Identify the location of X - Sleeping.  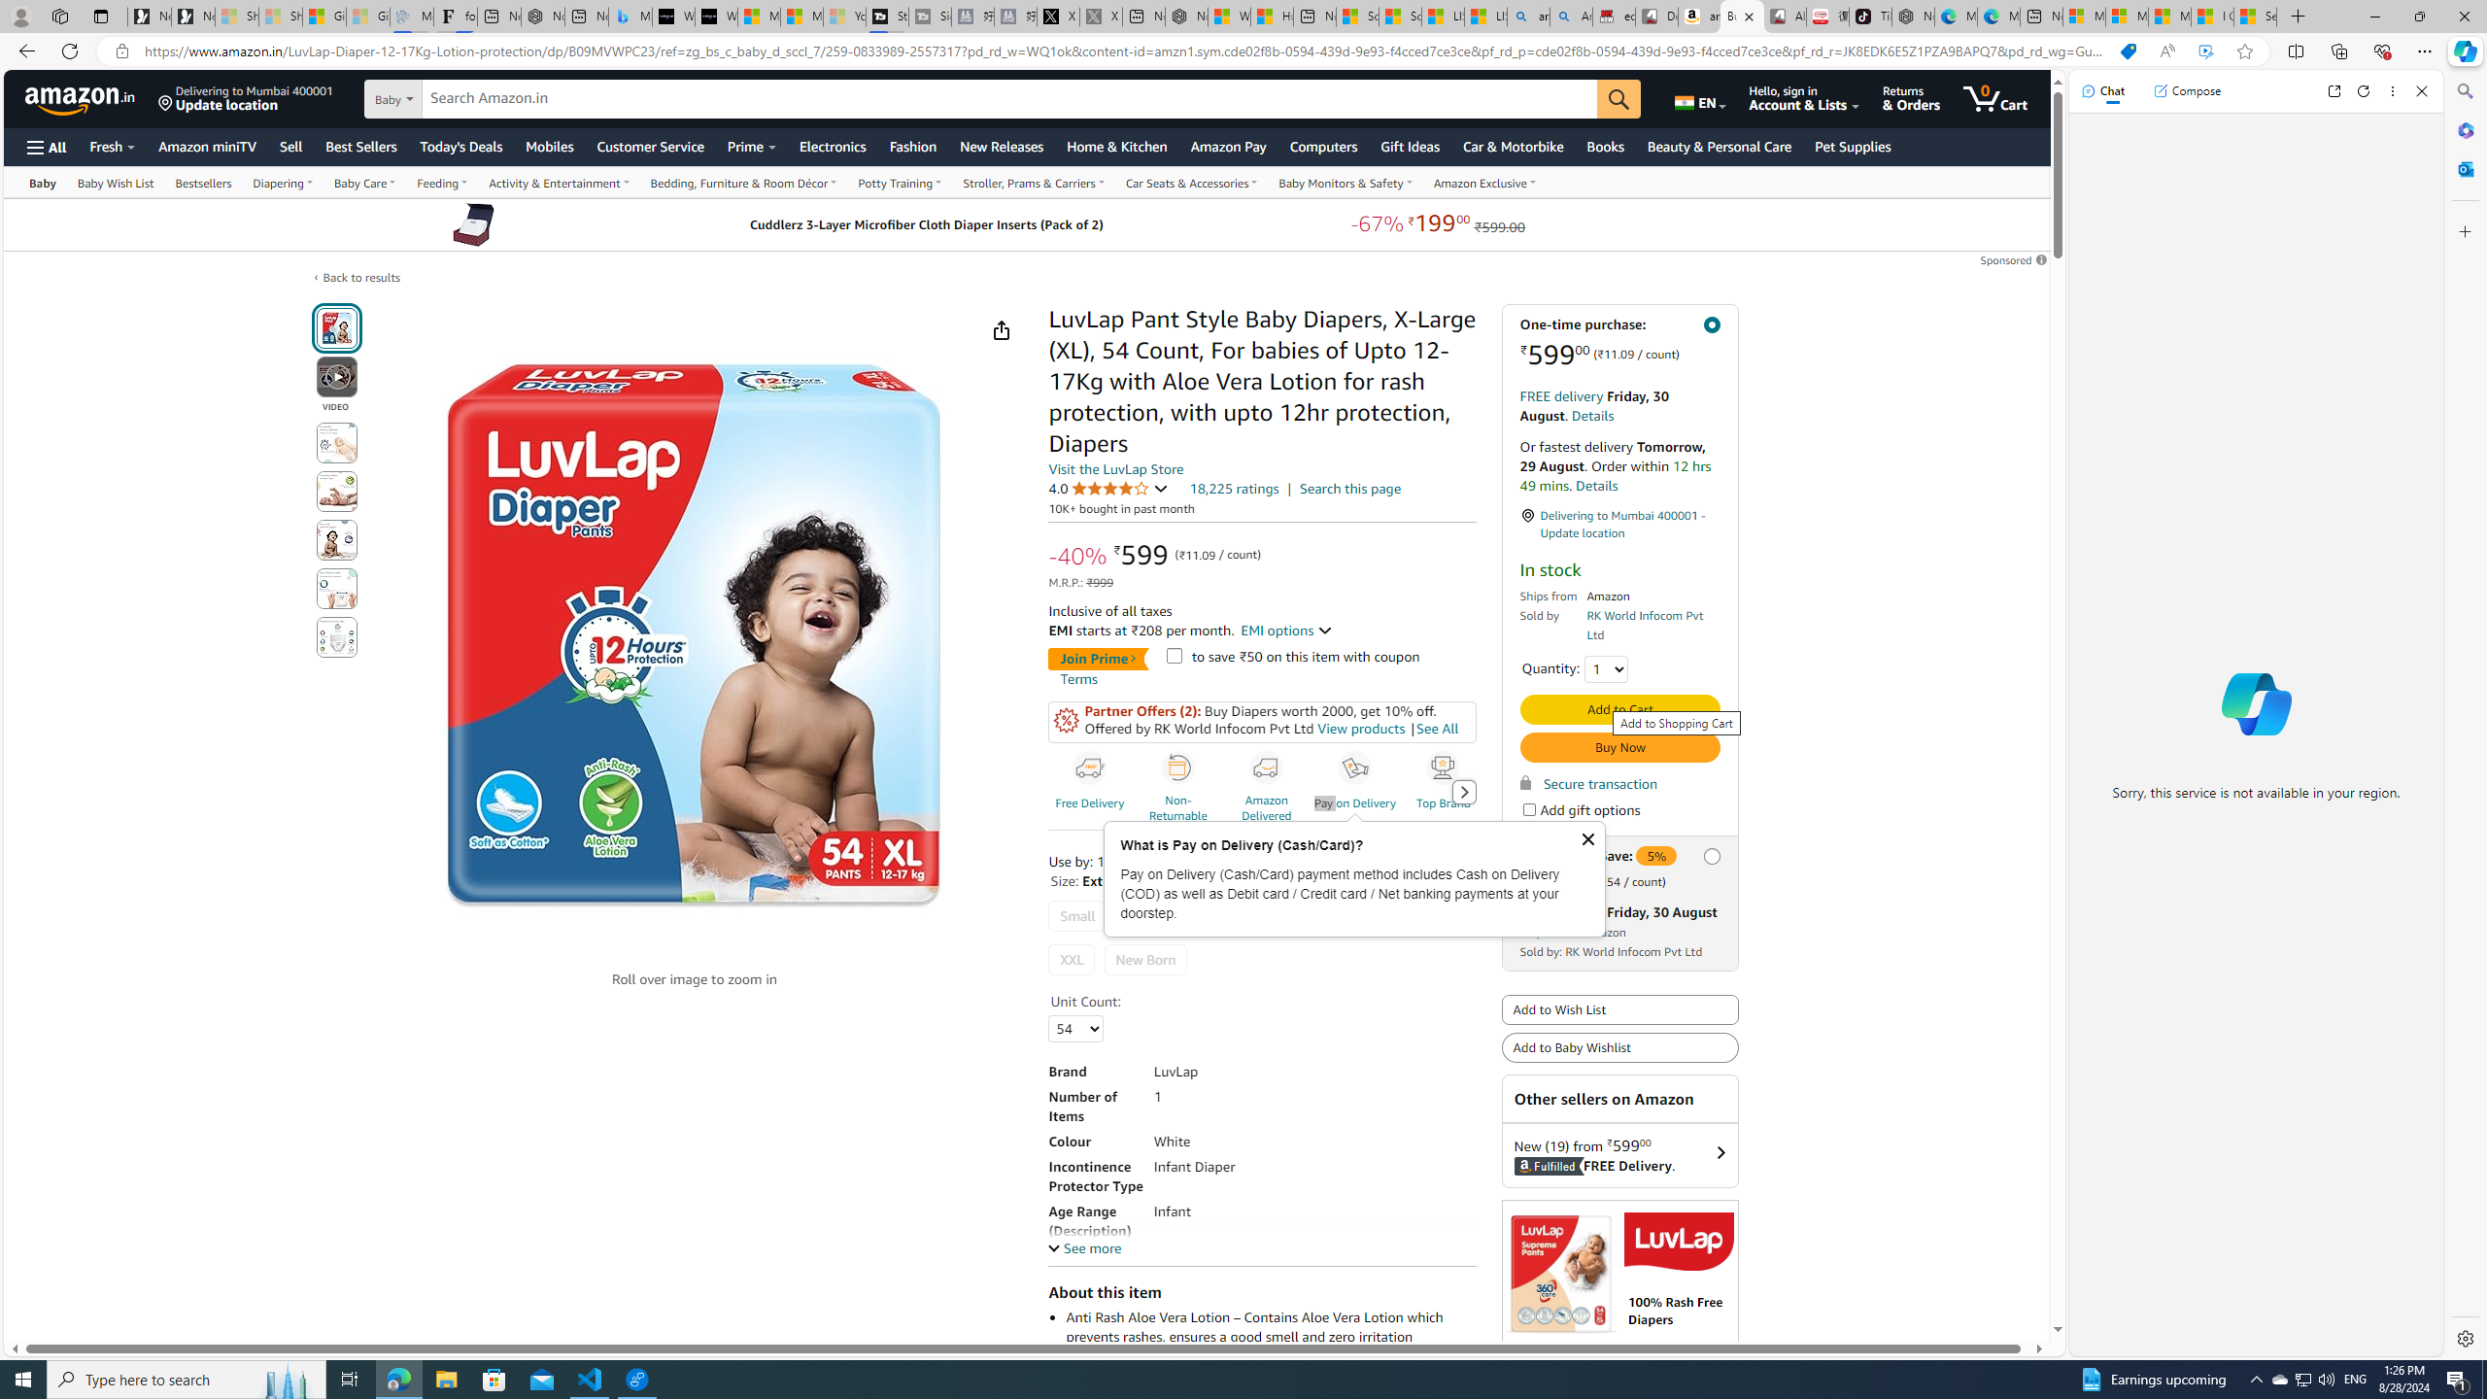
(1102, 17).